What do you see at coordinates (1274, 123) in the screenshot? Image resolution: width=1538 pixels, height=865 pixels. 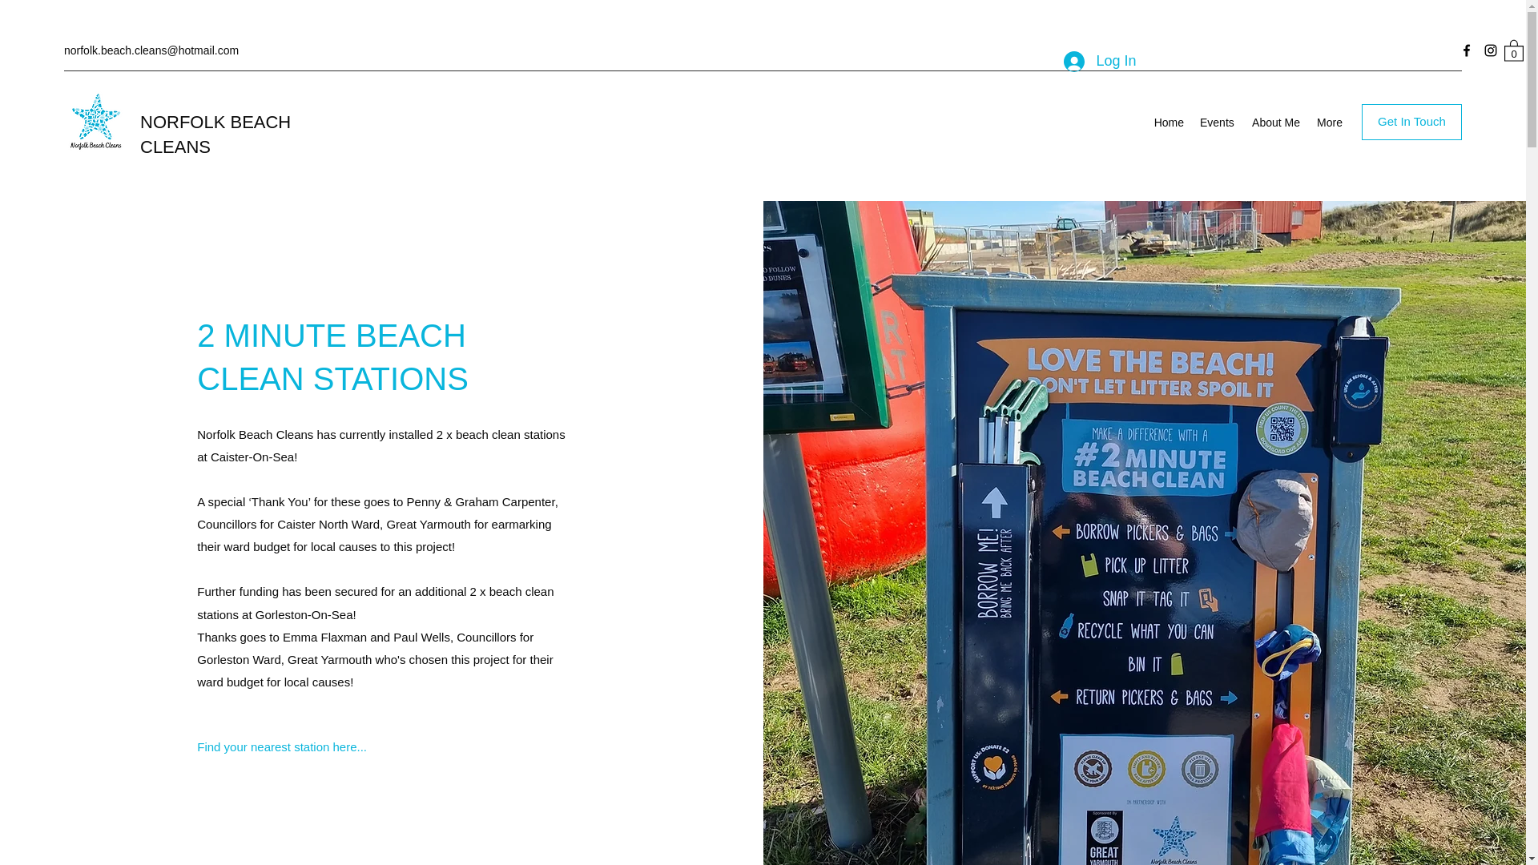 I see `About Me` at bounding box center [1274, 123].